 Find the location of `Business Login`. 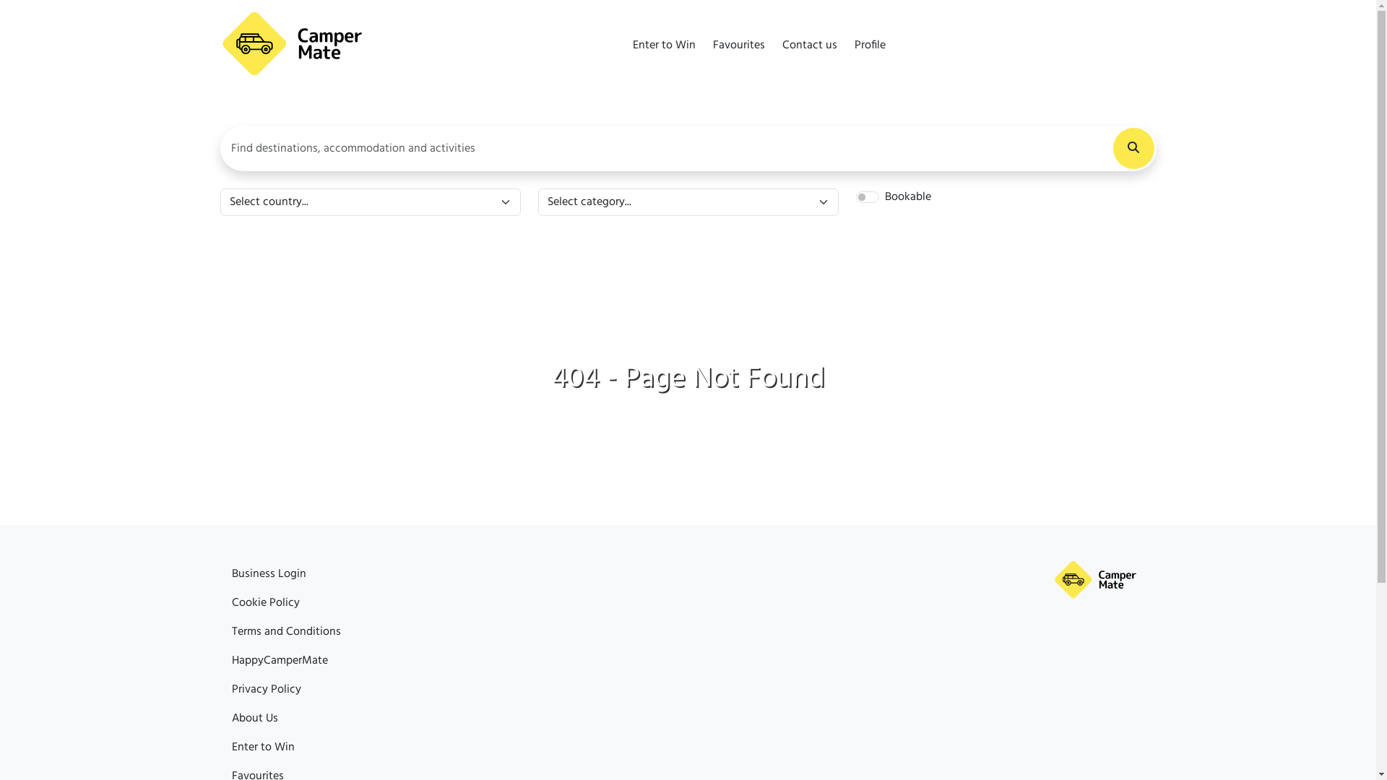

Business Login is located at coordinates (269, 574).